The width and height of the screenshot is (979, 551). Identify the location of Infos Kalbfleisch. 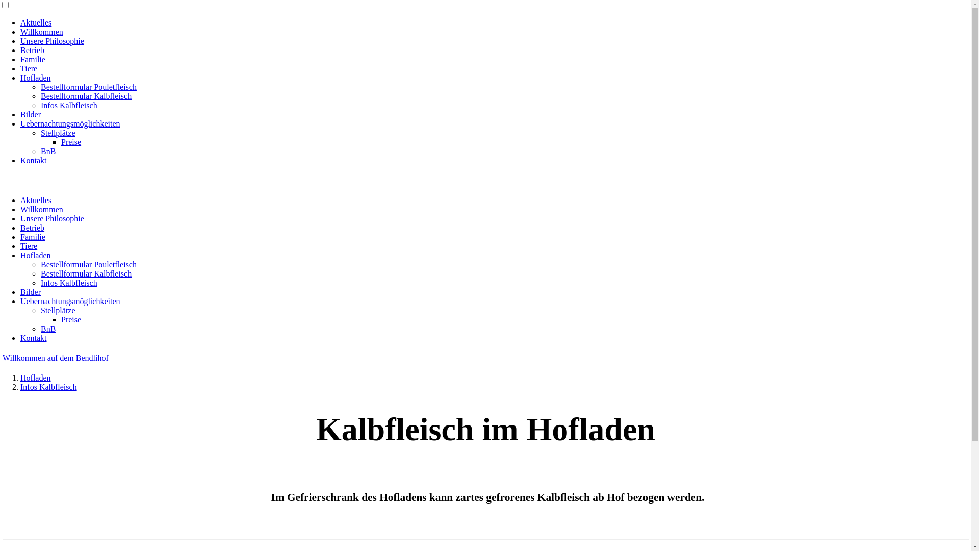
(69, 283).